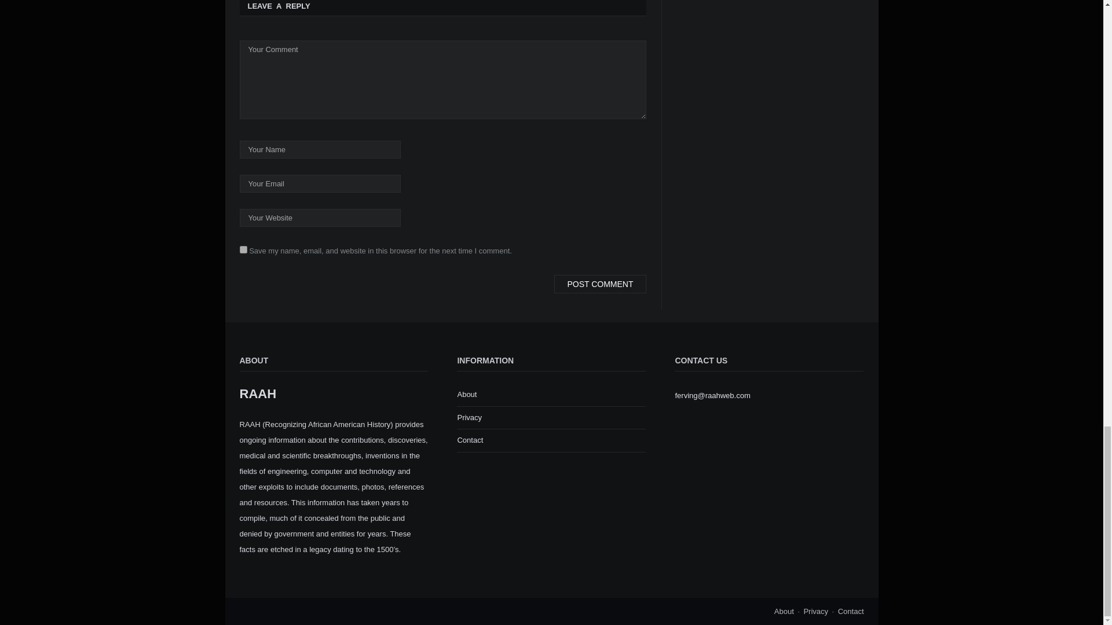 The height and width of the screenshot is (625, 1112). What do you see at coordinates (600, 284) in the screenshot?
I see `Post Comment` at bounding box center [600, 284].